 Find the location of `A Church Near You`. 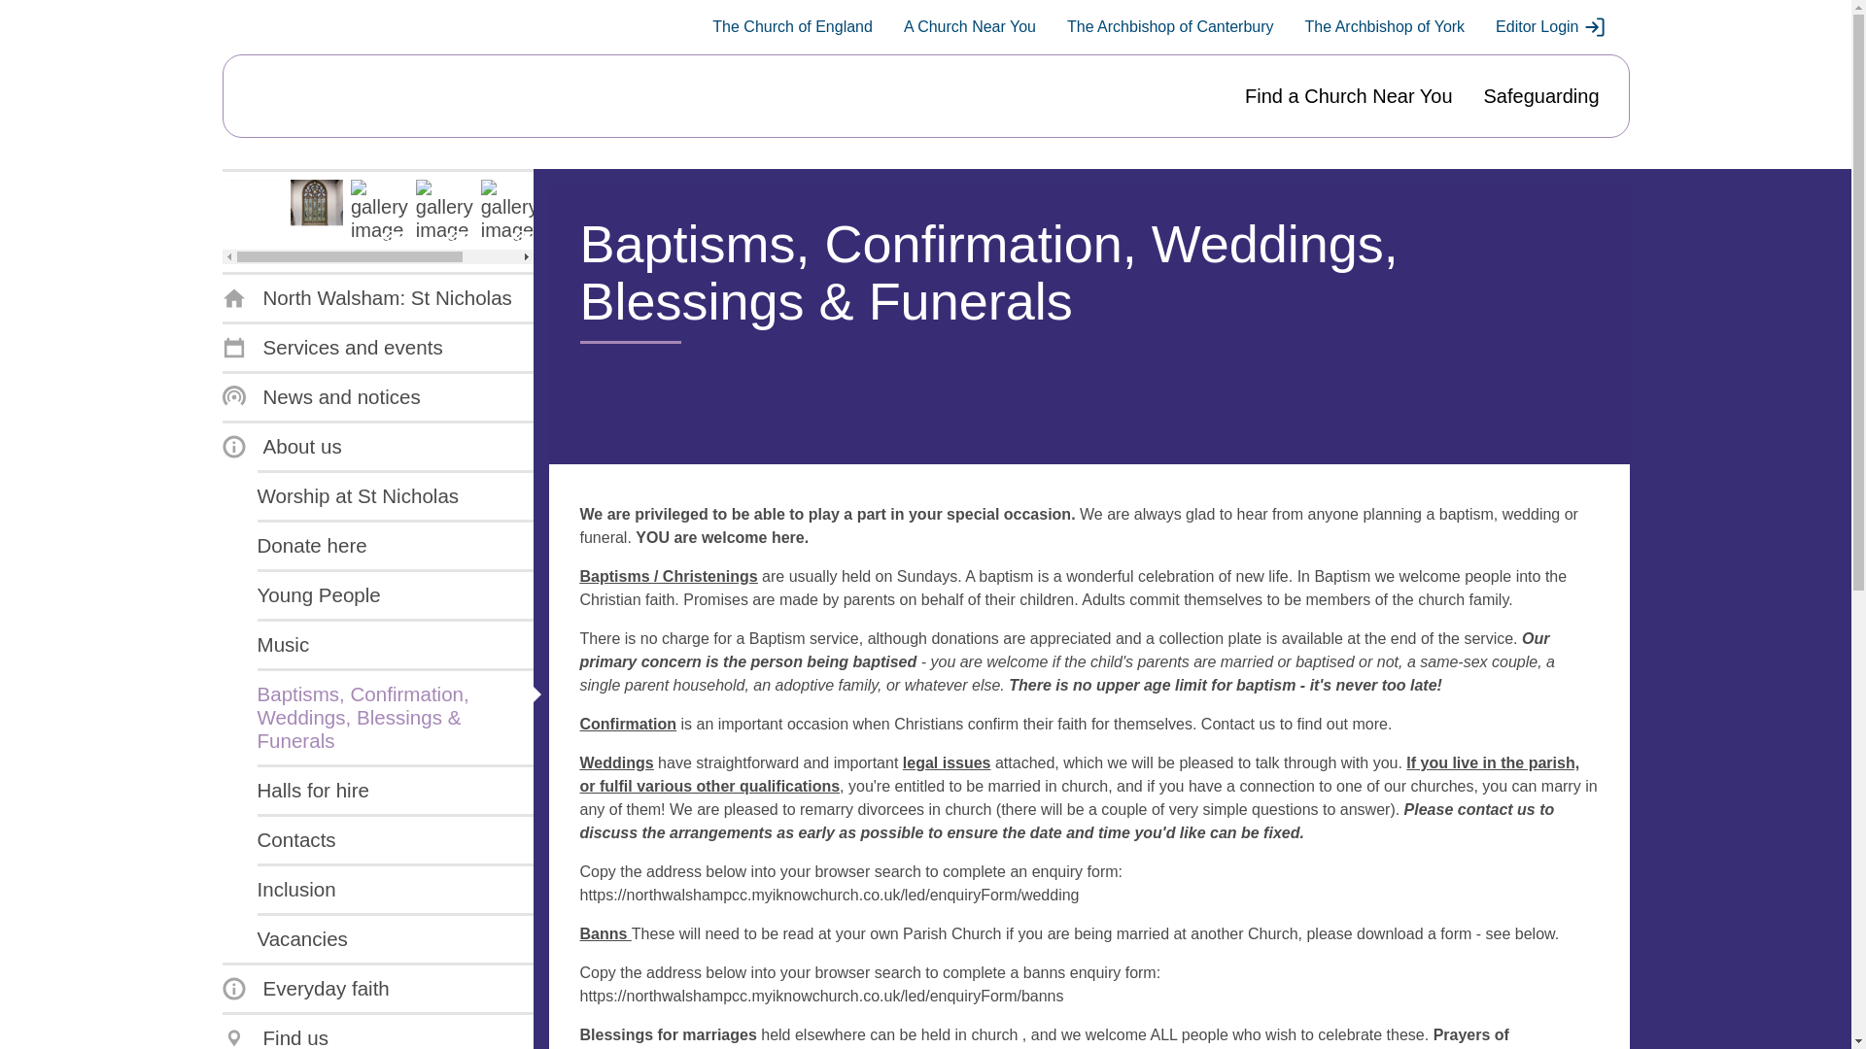

A Church Near You is located at coordinates (969, 27).